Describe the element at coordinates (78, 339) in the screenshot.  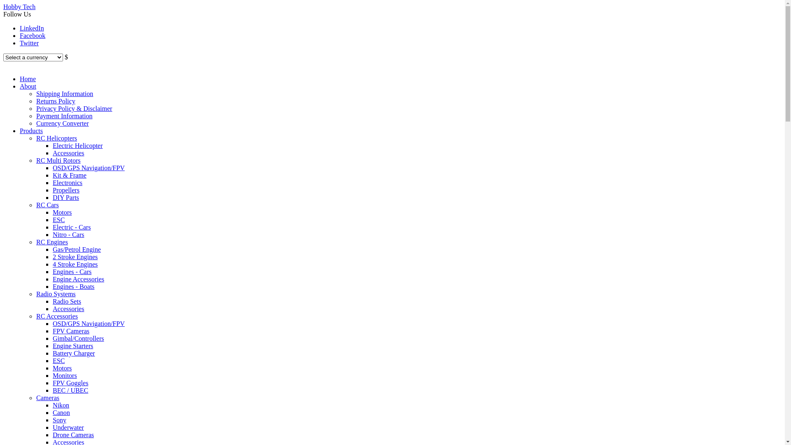
I see `Gimbal/Controllers` at that location.